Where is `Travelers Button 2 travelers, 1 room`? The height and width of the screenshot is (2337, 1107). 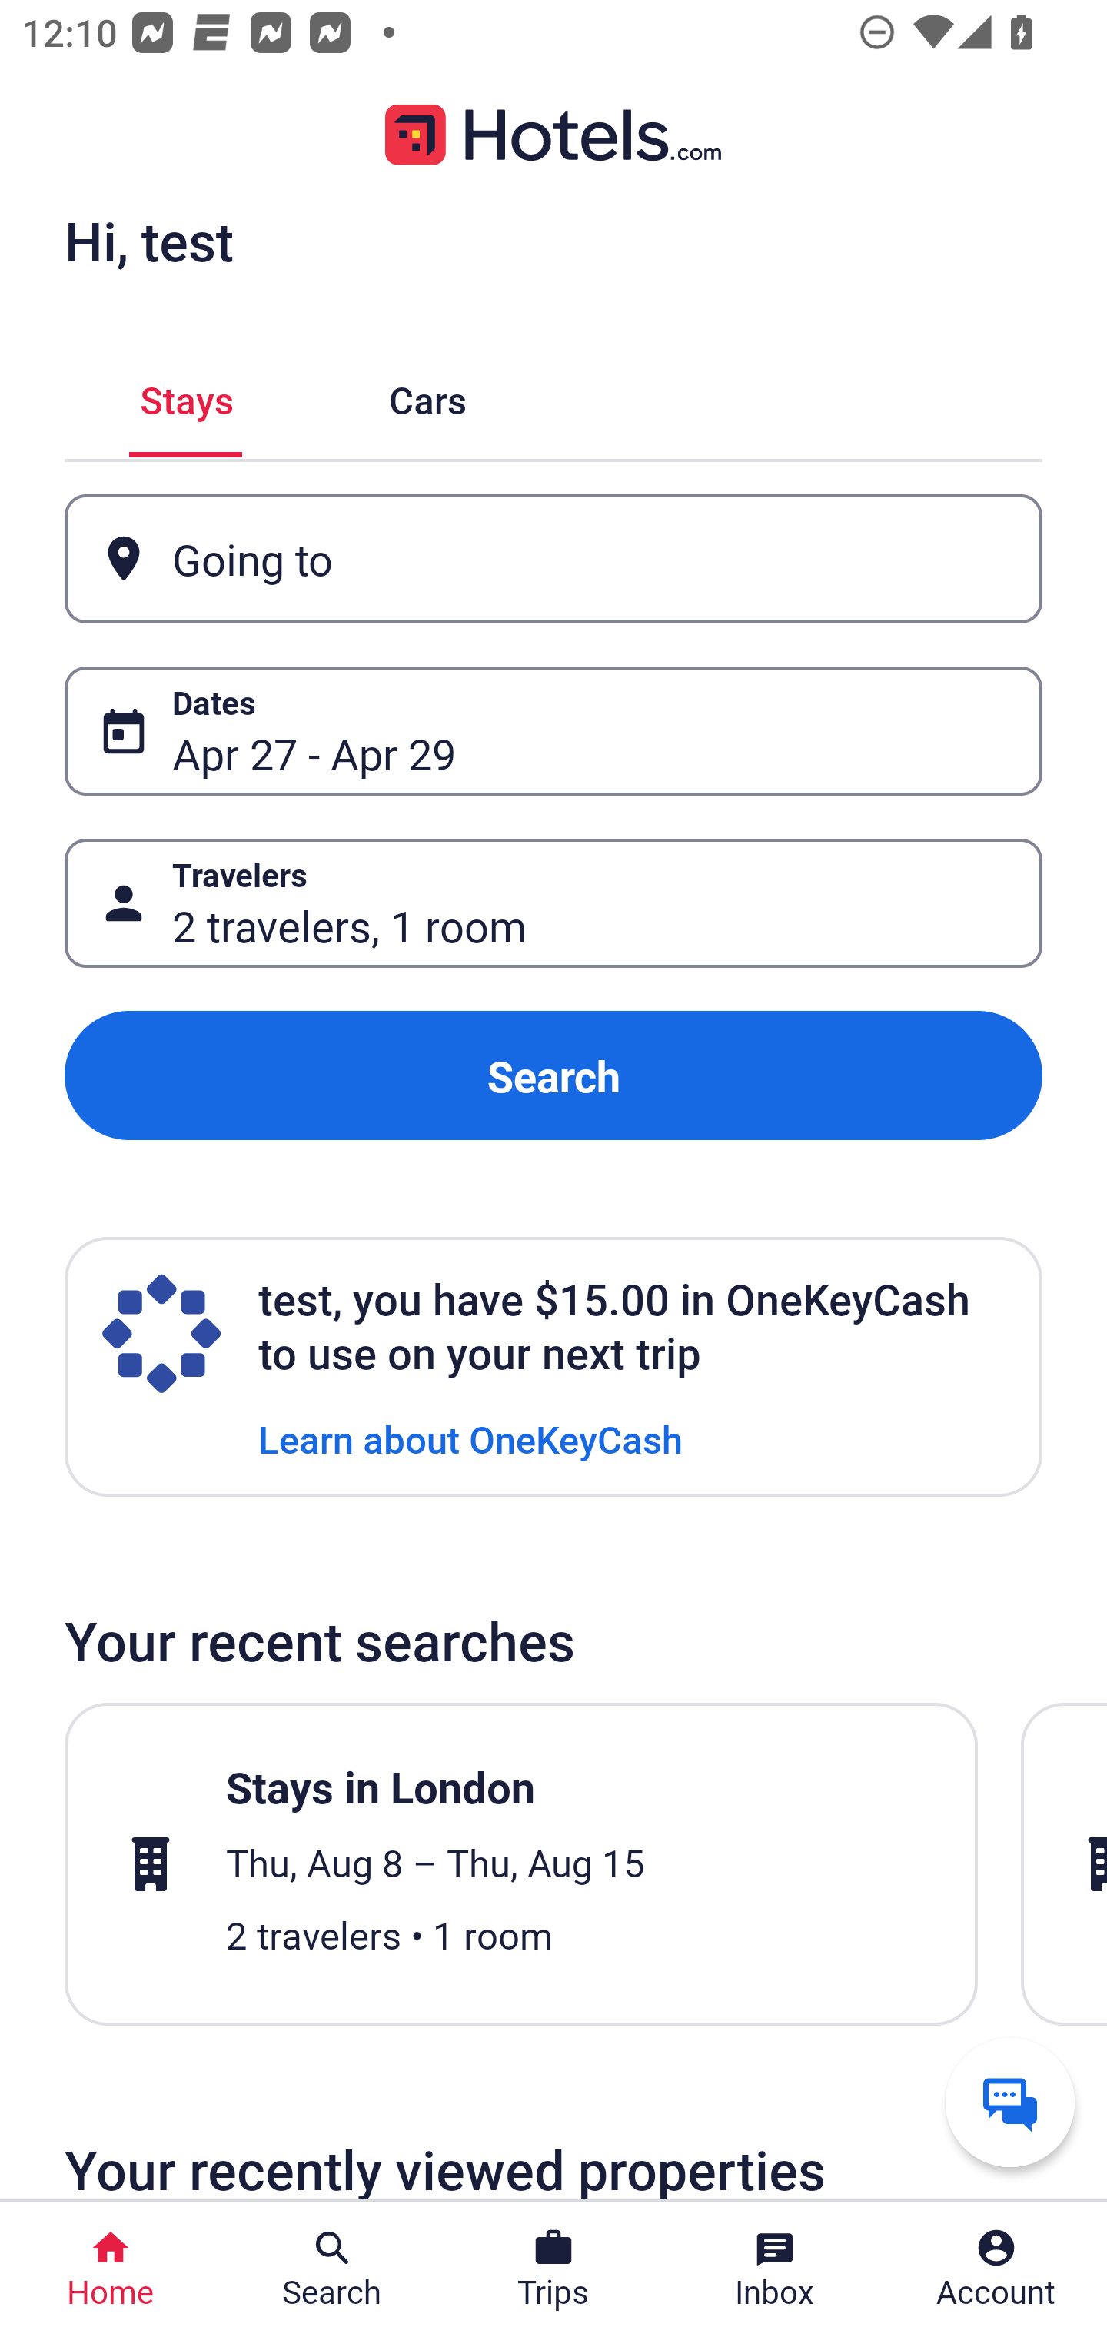 Travelers Button 2 travelers, 1 room is located at coordinates (553, 903).